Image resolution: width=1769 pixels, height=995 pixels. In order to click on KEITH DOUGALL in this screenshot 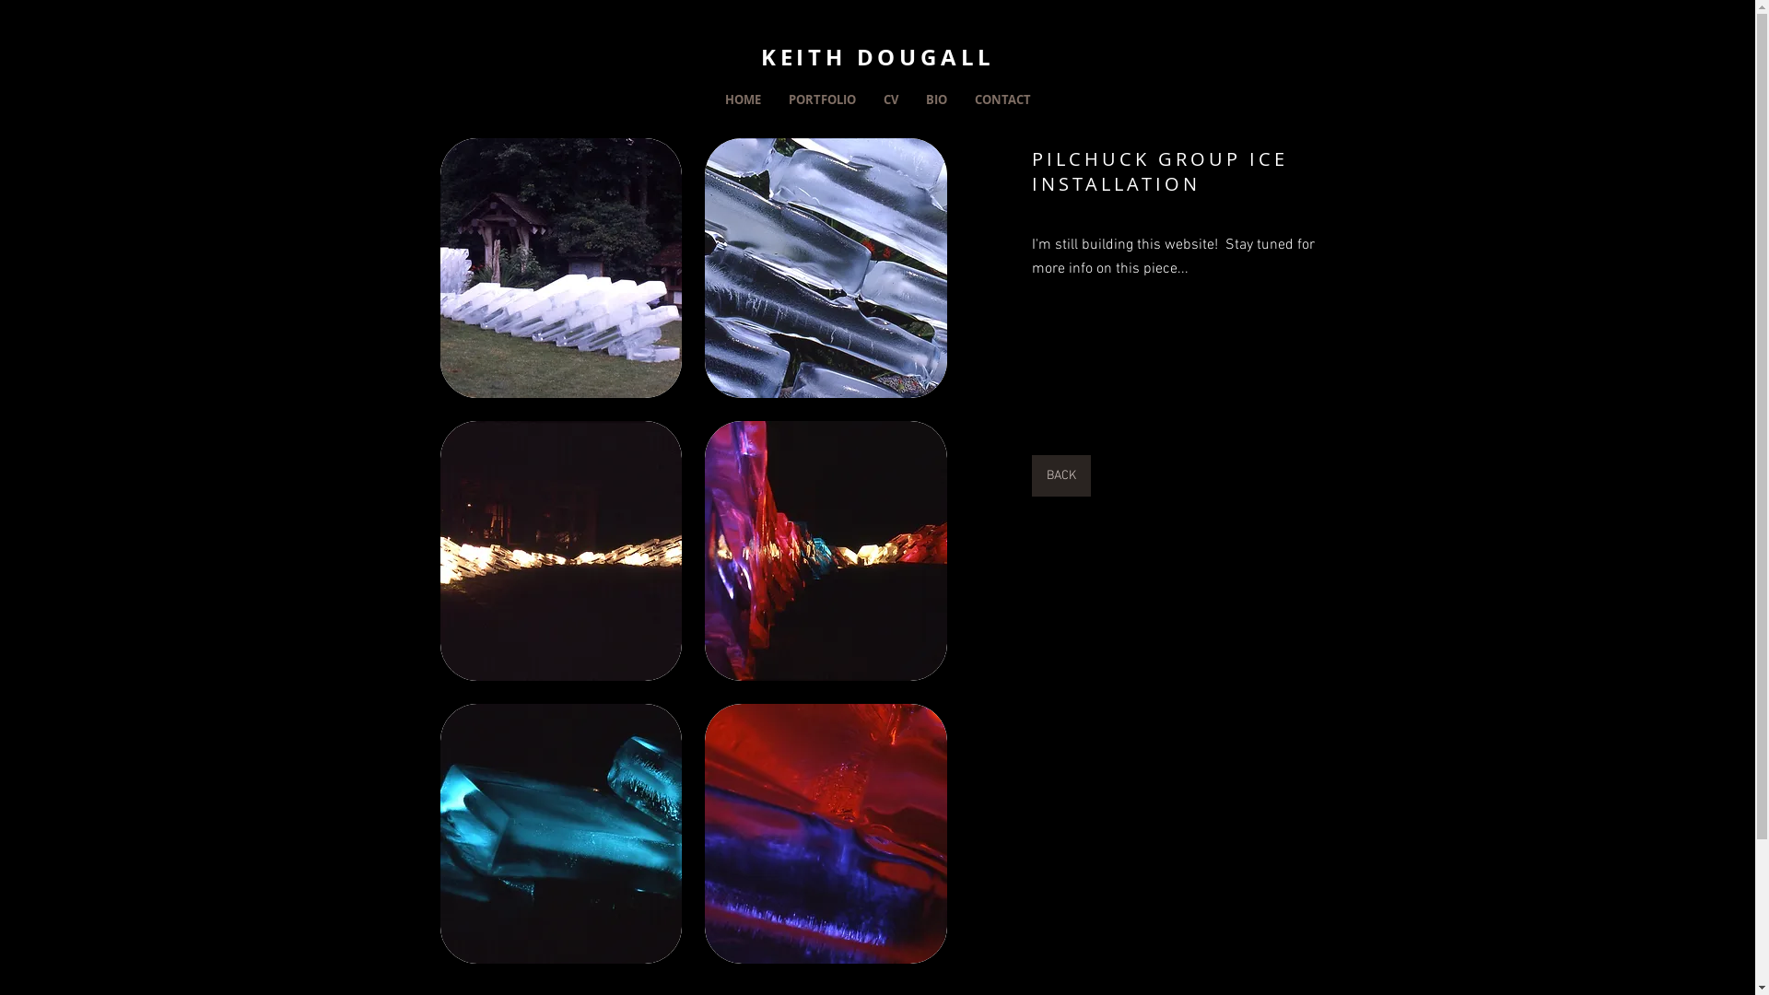, I will do `click(878, 57)`.